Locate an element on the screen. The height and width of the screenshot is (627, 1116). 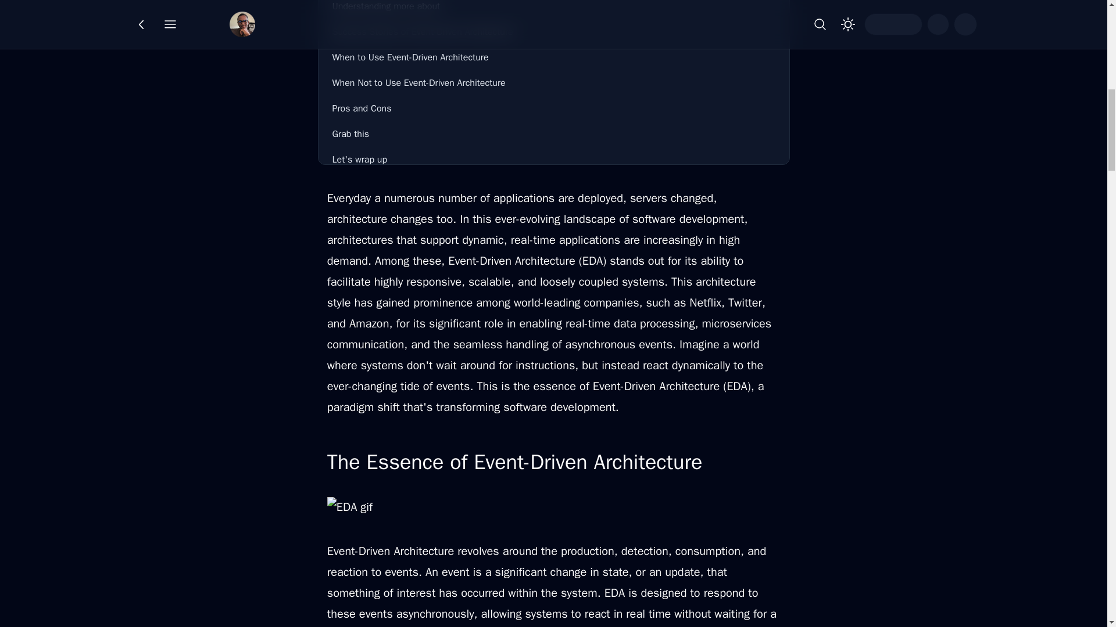
When Not to Use Event-Driven Architecture is located at coordinates (554, 83).